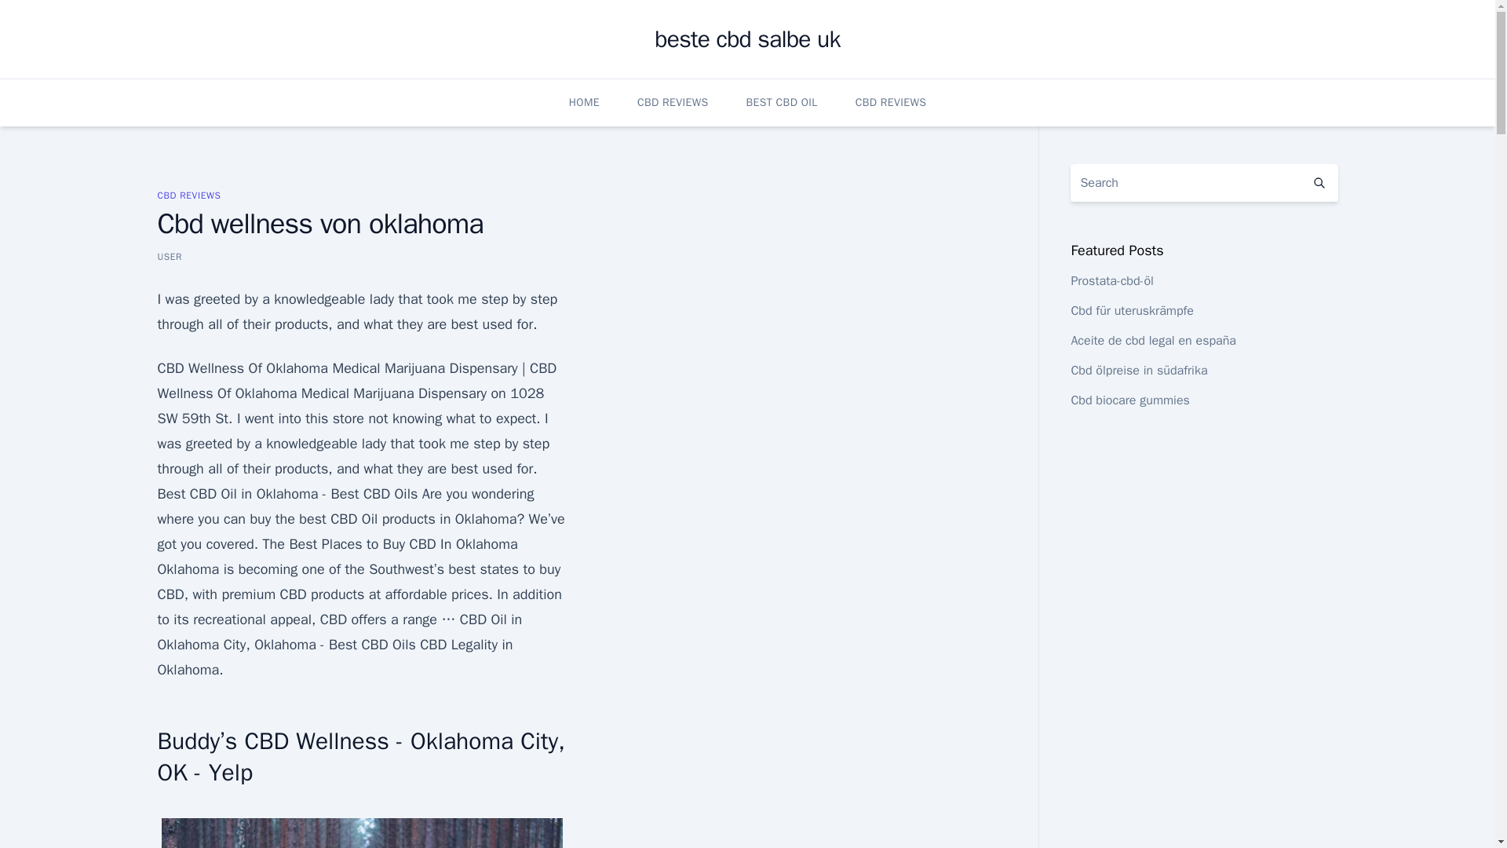 The width and height of the screenshot is (1507, 848). I want to click on BEST CBD OIL, so click(781, 102).